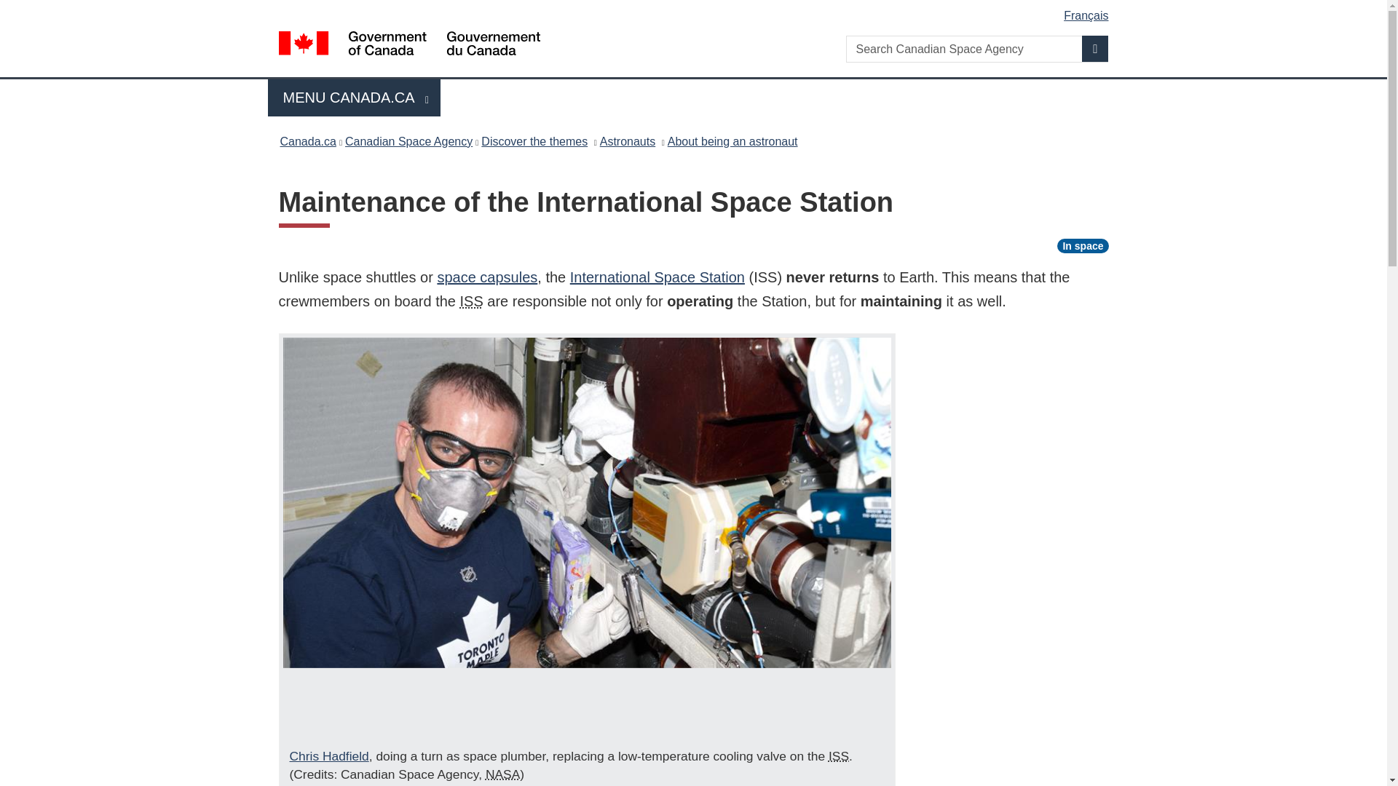  I want to click on Canadian Space Agency, so click(408, 141).